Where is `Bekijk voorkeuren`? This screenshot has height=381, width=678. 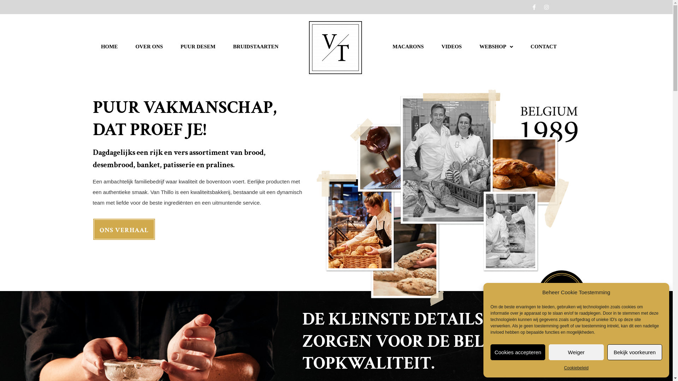
Bekijk voorkeuren is located at coordinates (635, 352).